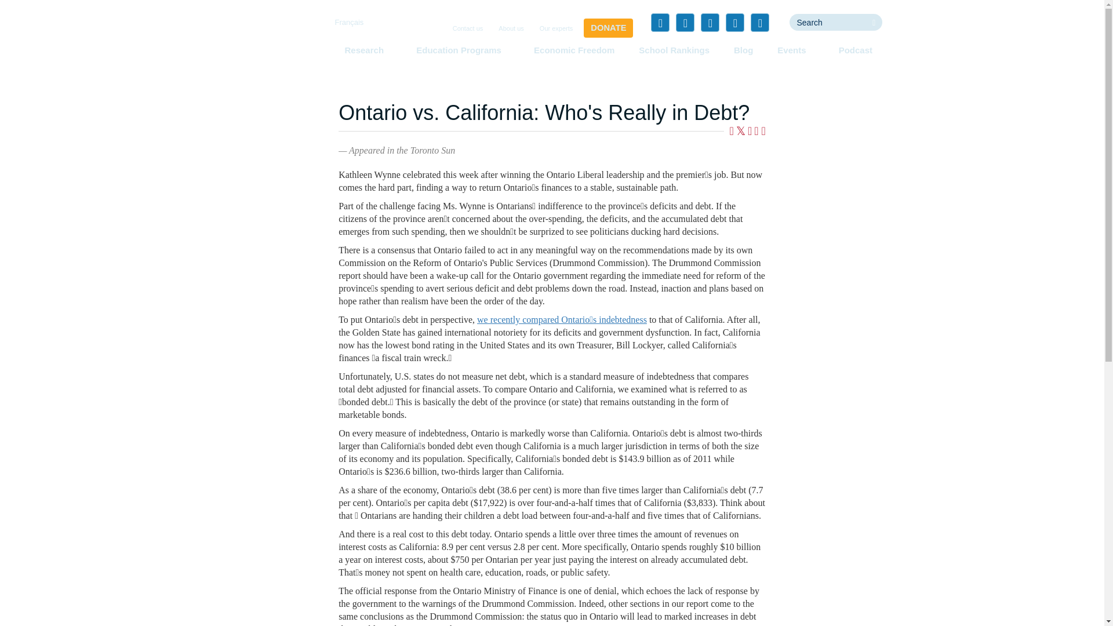  What do you see at coordinates (759, 22) in the screenshot?
I see `Instagram` at bounding box center [759, 22].